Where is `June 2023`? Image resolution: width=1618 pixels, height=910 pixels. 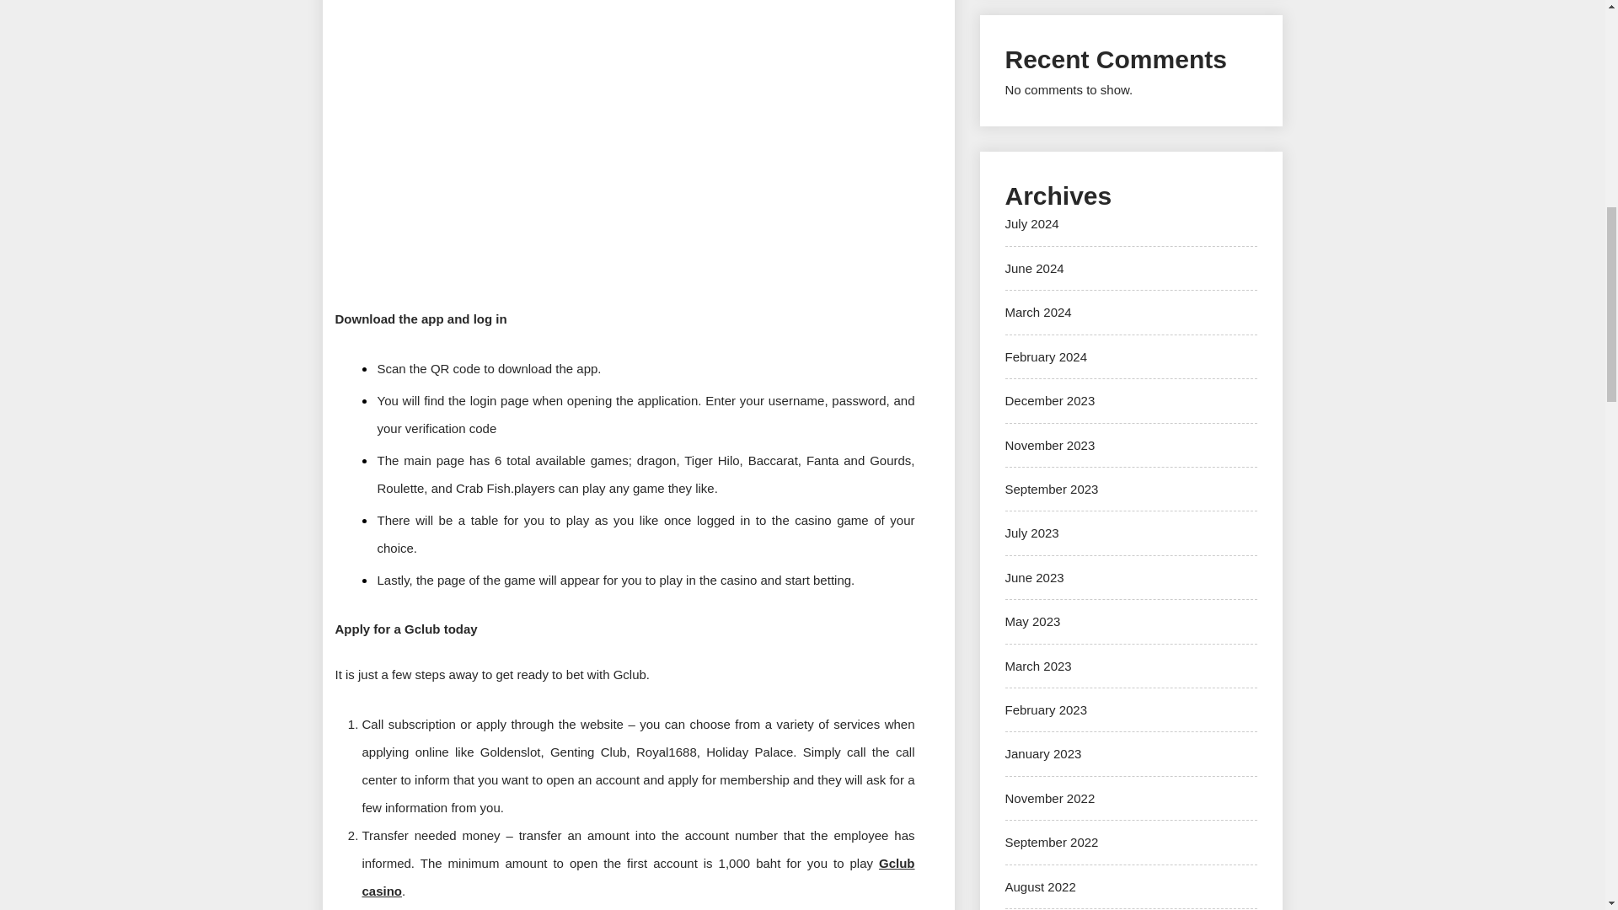
June 2023 is located at coordinates (1033, 578).